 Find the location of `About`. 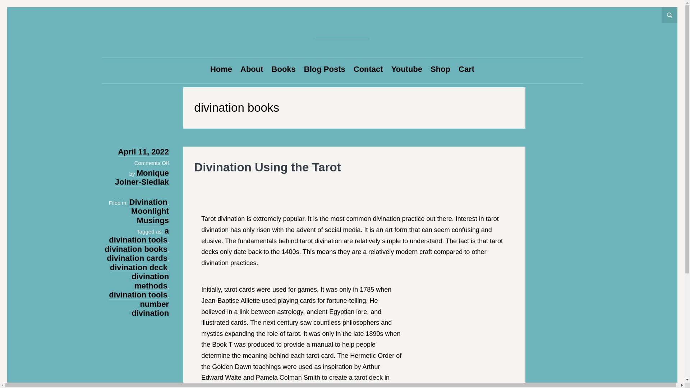

About is located at coordinates (252, 69).